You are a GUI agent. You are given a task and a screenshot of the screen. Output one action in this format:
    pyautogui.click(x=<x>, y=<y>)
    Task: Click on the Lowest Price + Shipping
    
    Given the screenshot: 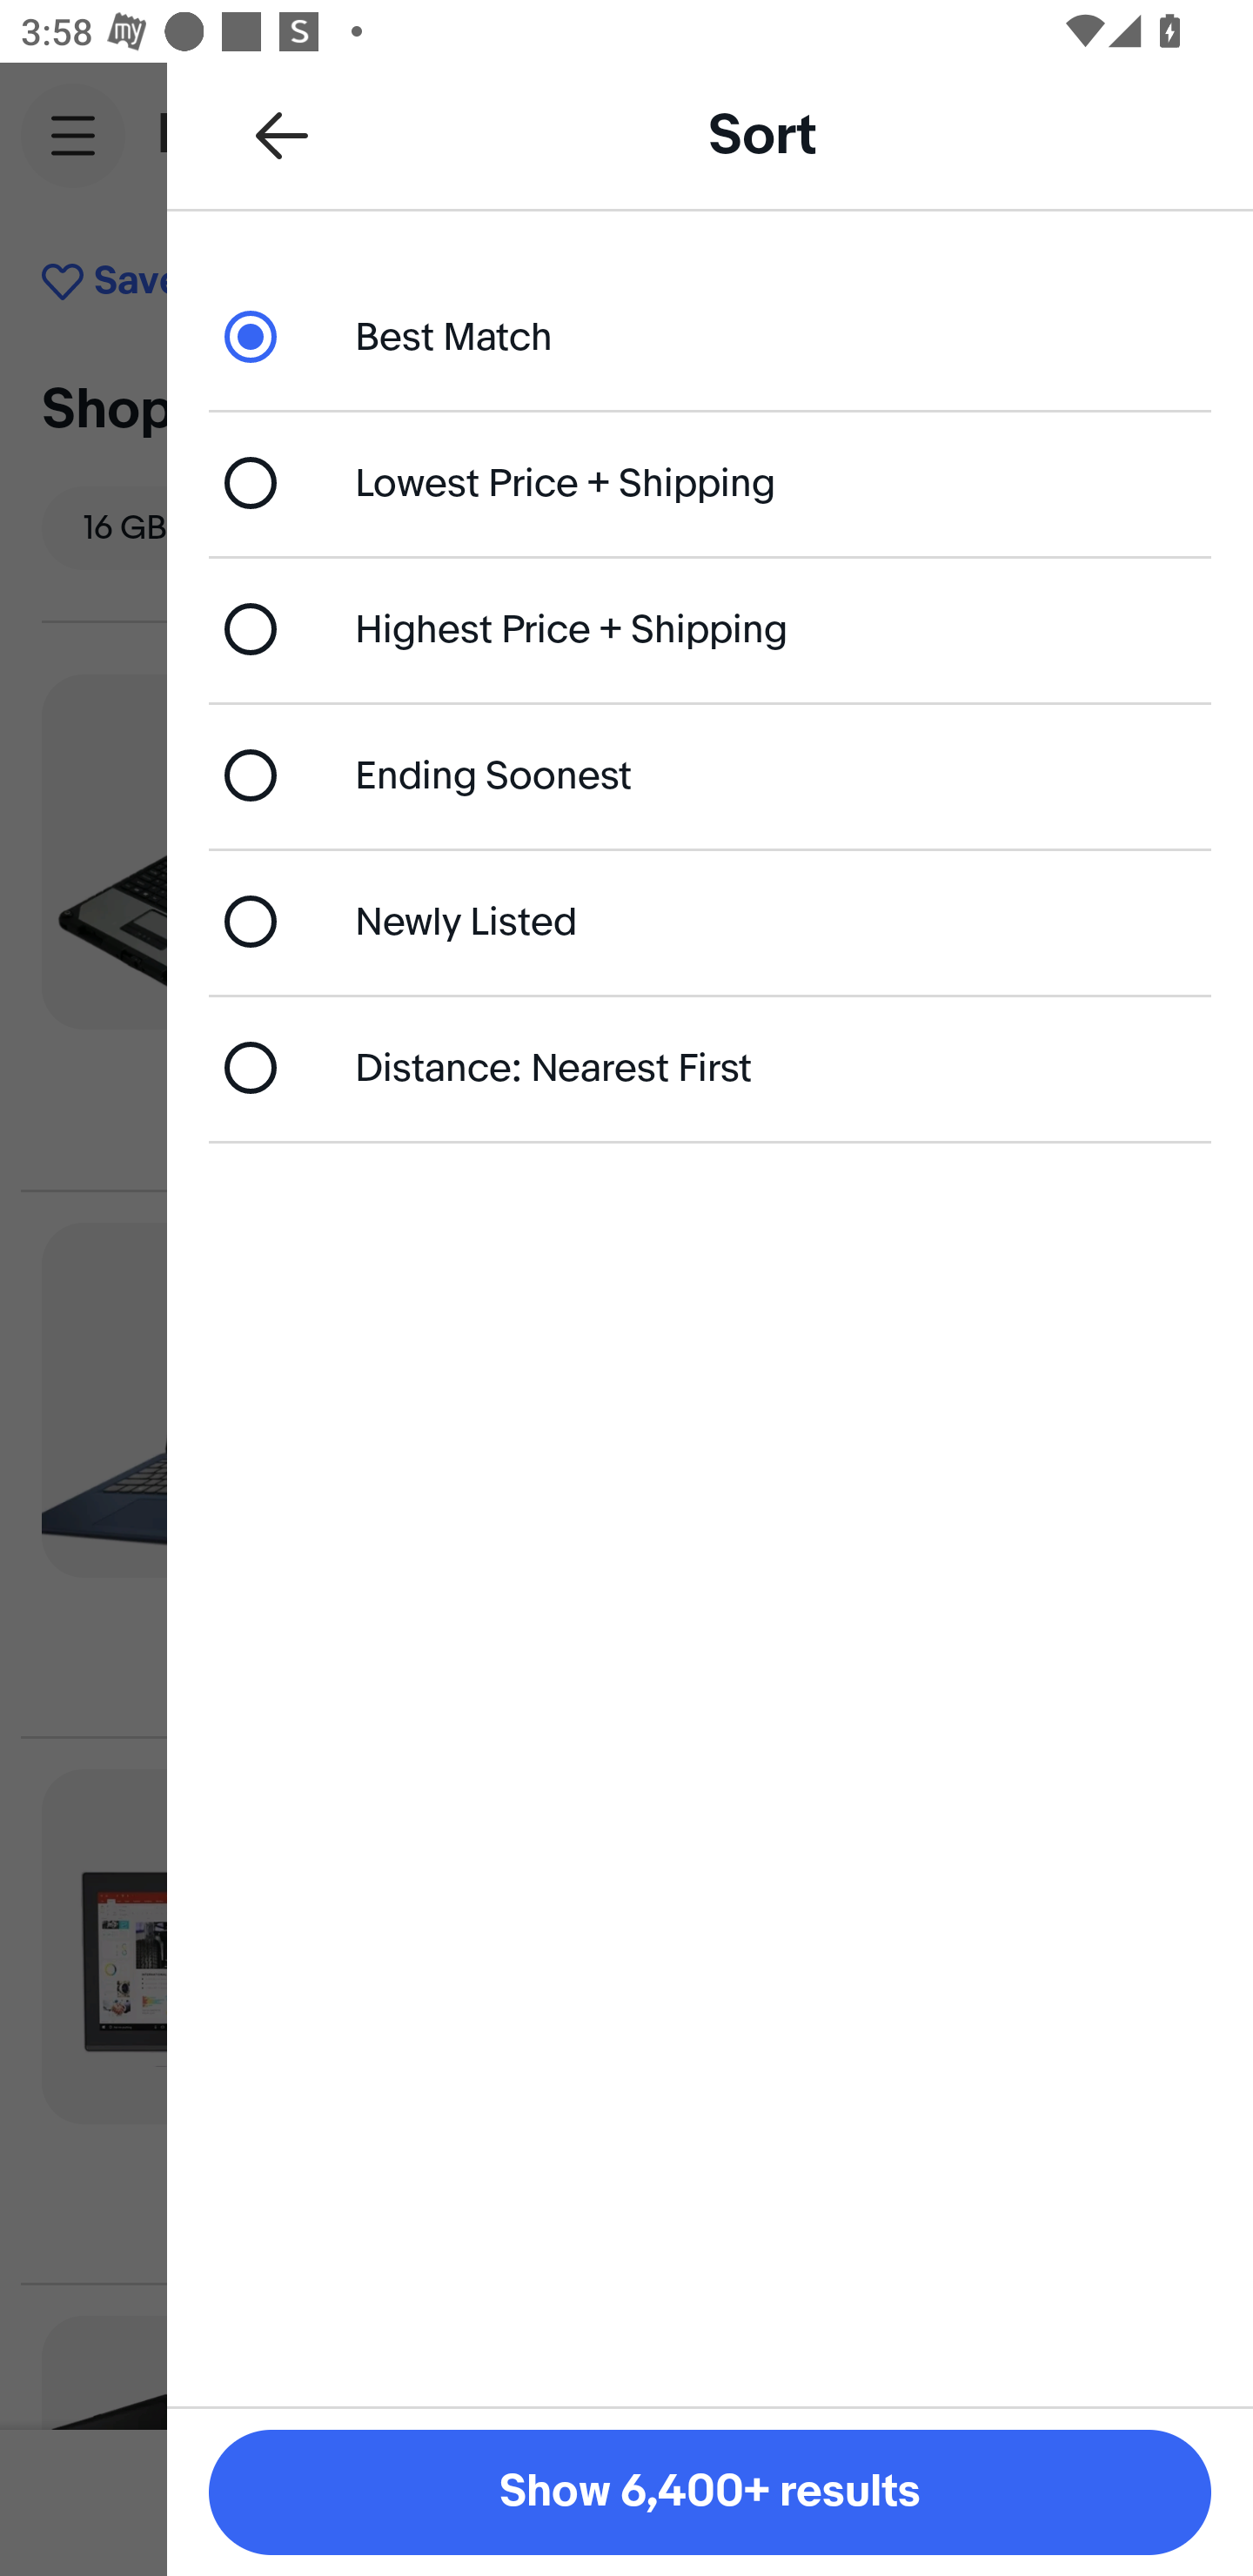 What is the action you would take?
    pyautogui.click(x=710, y=482)
    